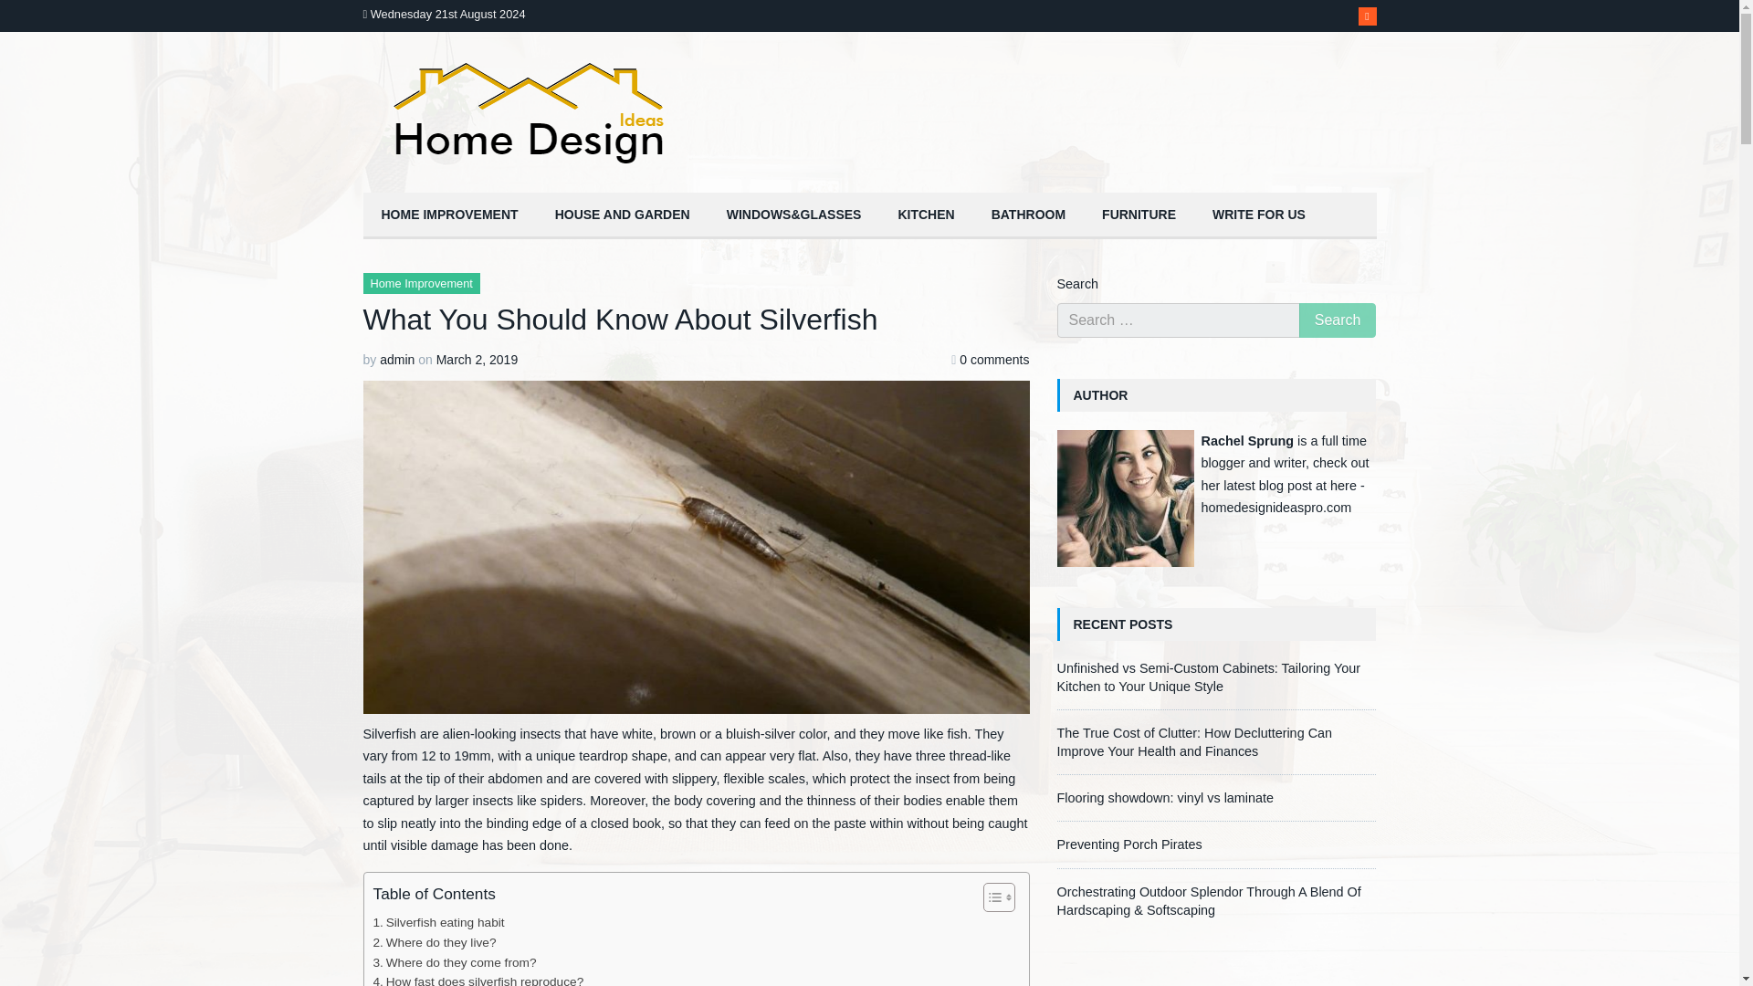  Describe the element at coordinates (478, 359) in the screenshot. I see `March 2, 2019` at that location.